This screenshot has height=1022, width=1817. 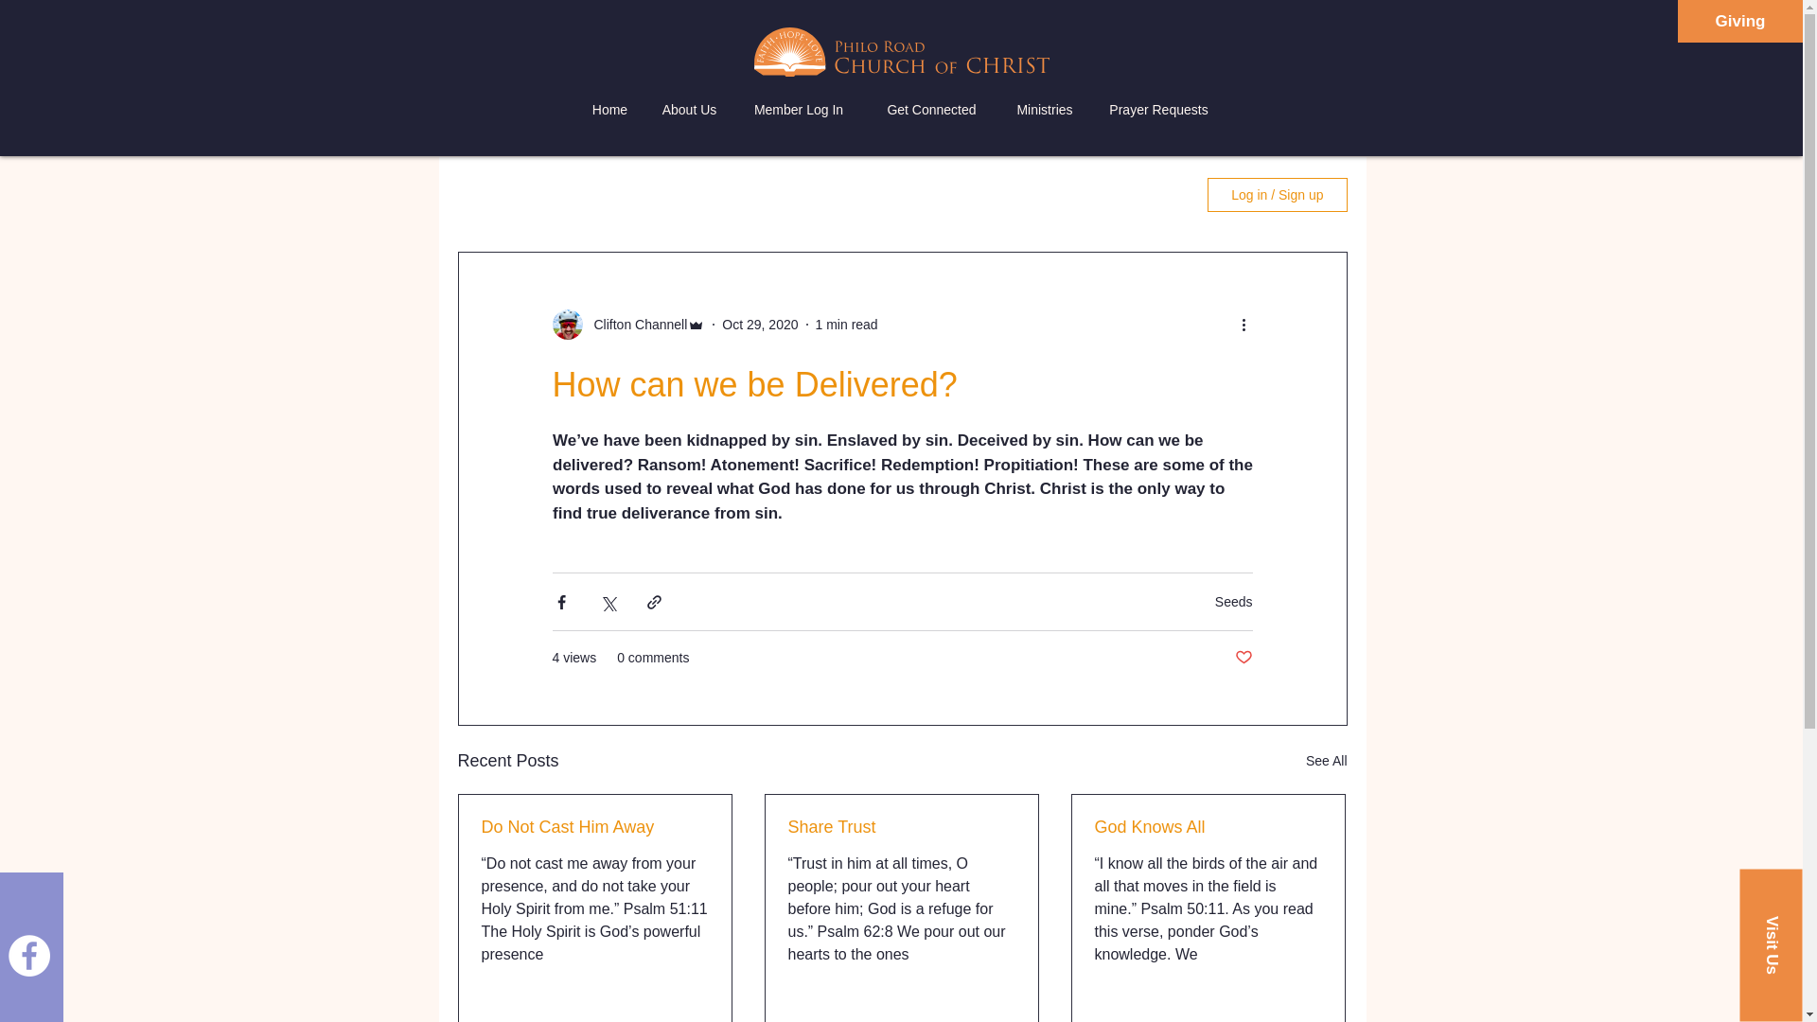 What do you see at coordinates (609, 110) in the screenshot?
I see `Home` at bounding box center [609, 110].